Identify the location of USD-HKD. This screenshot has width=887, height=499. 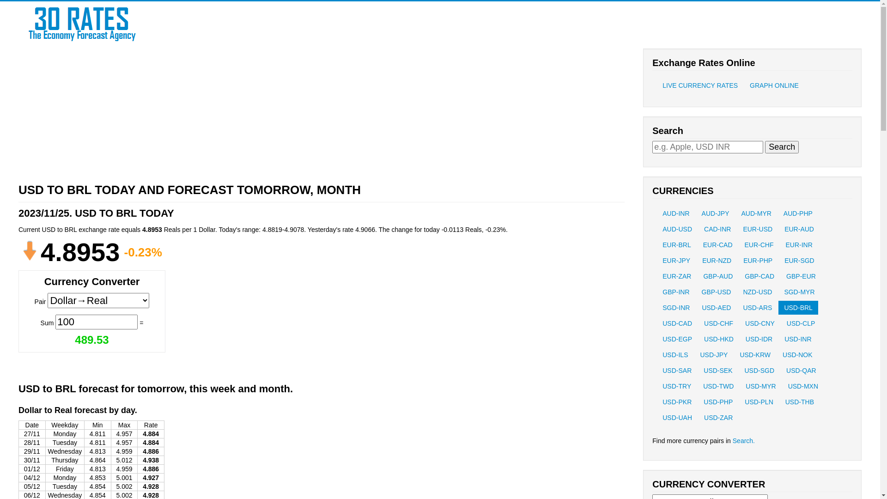
(719, 339).